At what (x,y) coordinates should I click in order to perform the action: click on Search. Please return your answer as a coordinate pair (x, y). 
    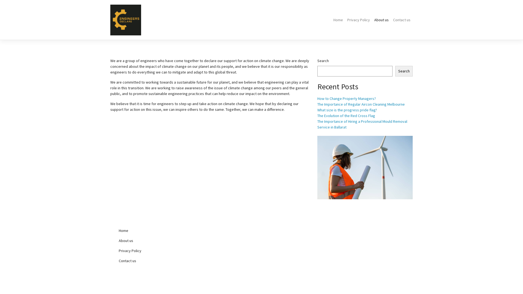
    Looking at the image, I should click on (404, 71).